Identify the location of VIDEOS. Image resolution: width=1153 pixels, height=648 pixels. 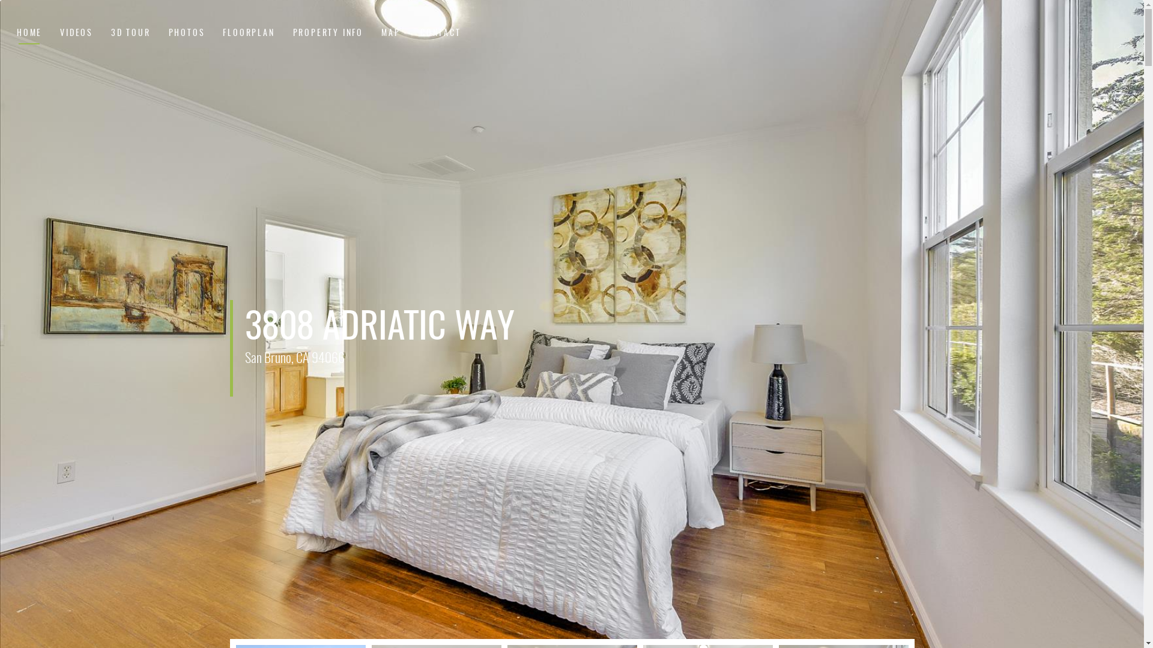
(77, 34).